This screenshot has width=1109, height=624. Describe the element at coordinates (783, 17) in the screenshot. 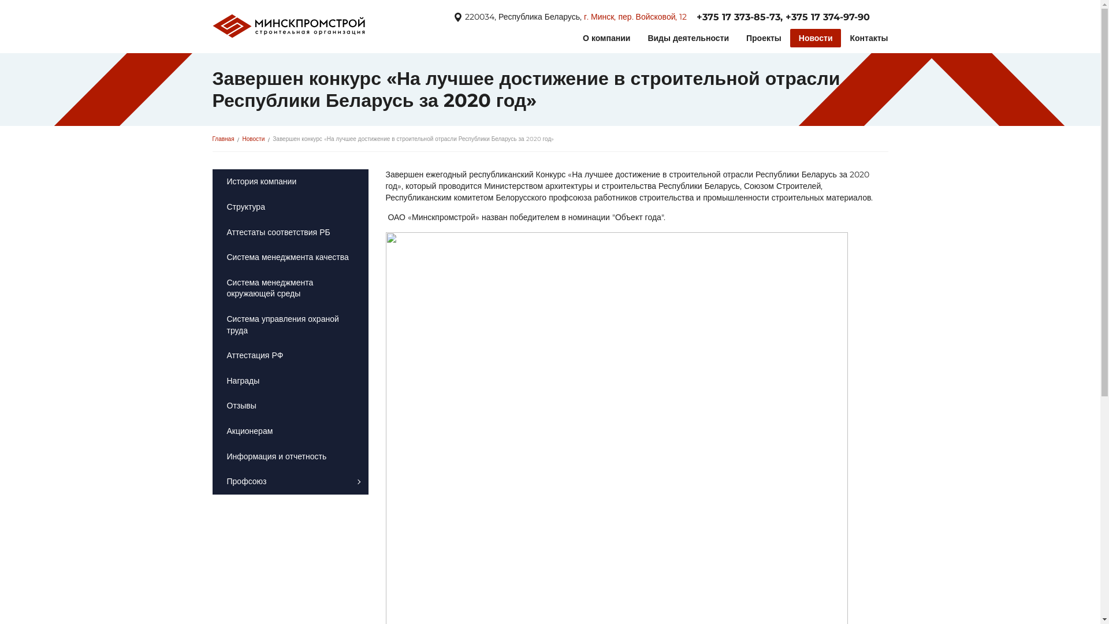

I see `+375 17 373-85-73, +375 17 374-97-90` at that location.